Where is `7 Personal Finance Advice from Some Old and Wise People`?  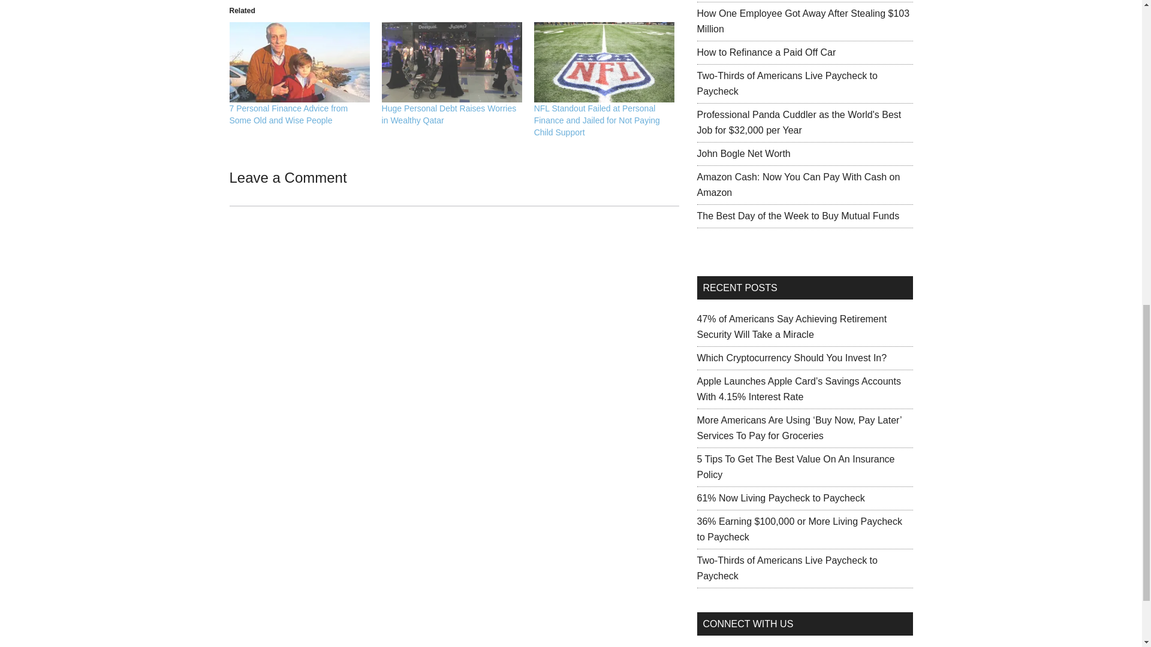
7 Personal Finance Advice from Some Old and Wise People is located at coordinates (299, 62).